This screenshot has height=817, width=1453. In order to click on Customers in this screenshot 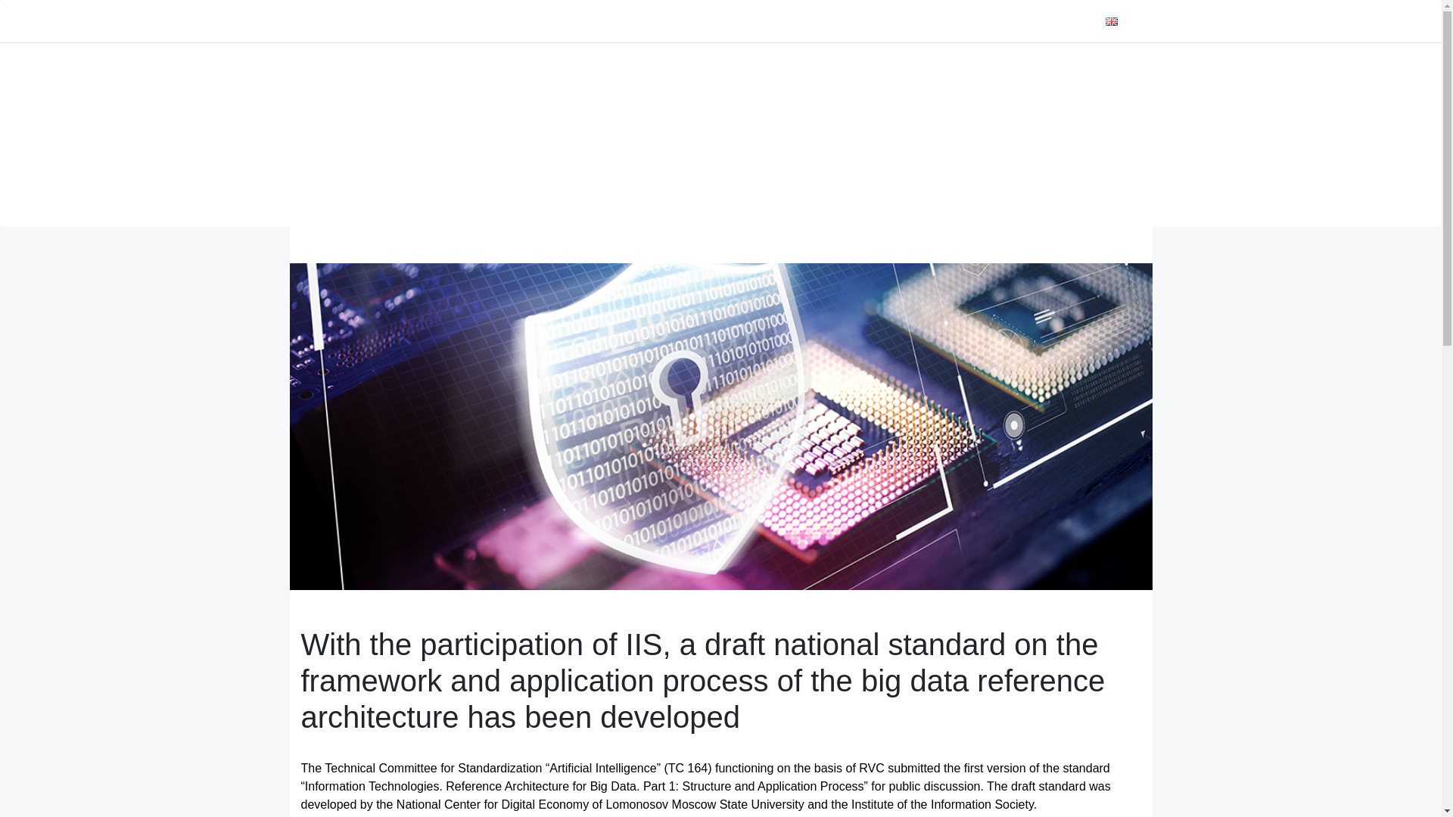, I will do `click(798, 21)`.